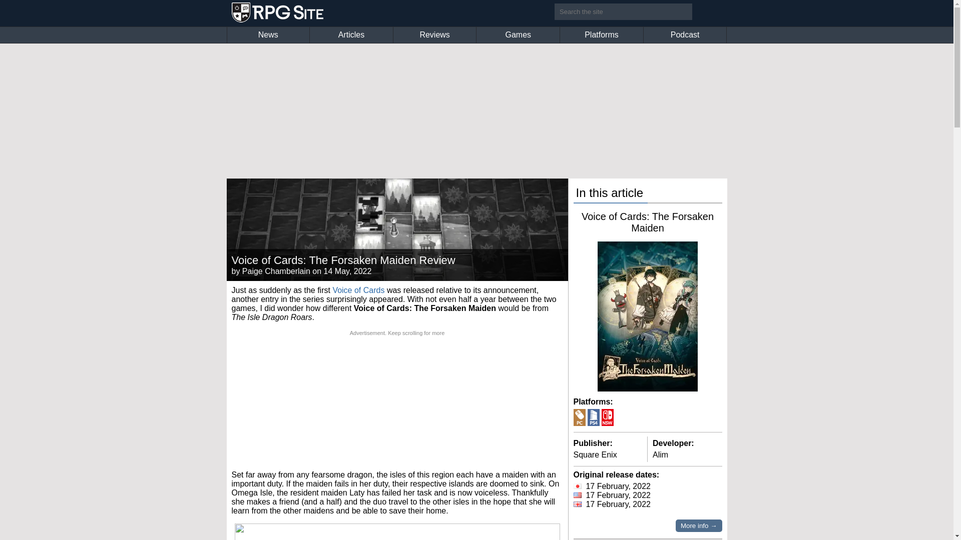 The height and width of the screenshot is (540, 961). I want to click on Voice of Cards, so click(358, 290).